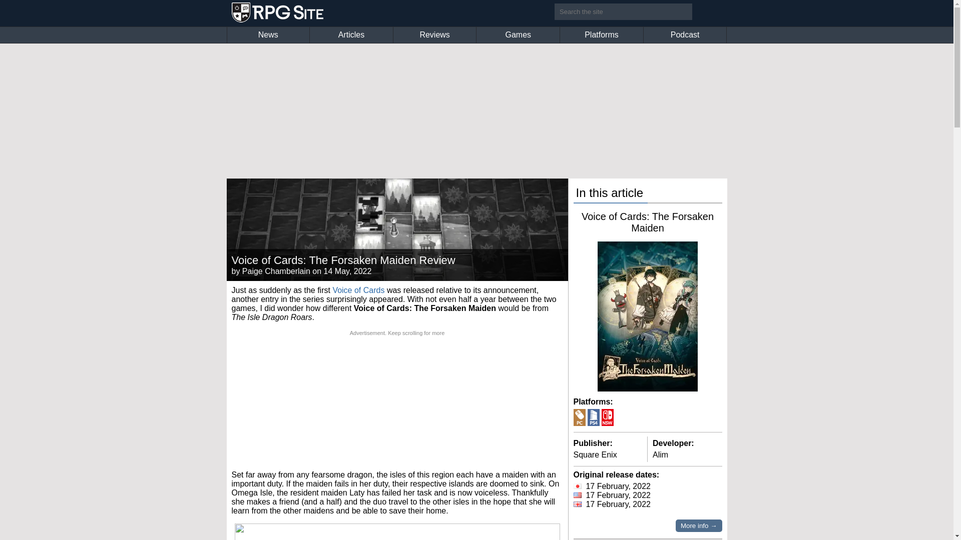 The height and width of the screenshot is (540, 961). I want to click on Voice of Cards, so click(358, 290).